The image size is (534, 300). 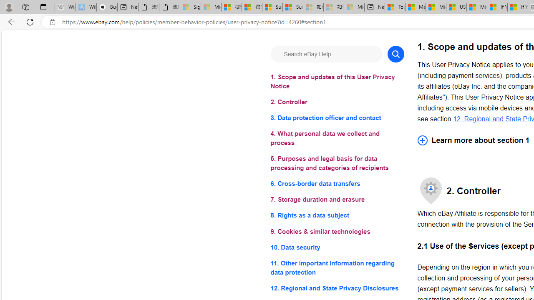 What do you see at coordinates (416, 7) in the screenshot?
I see `Marine life - MSN` at bounding box center [416, 7].